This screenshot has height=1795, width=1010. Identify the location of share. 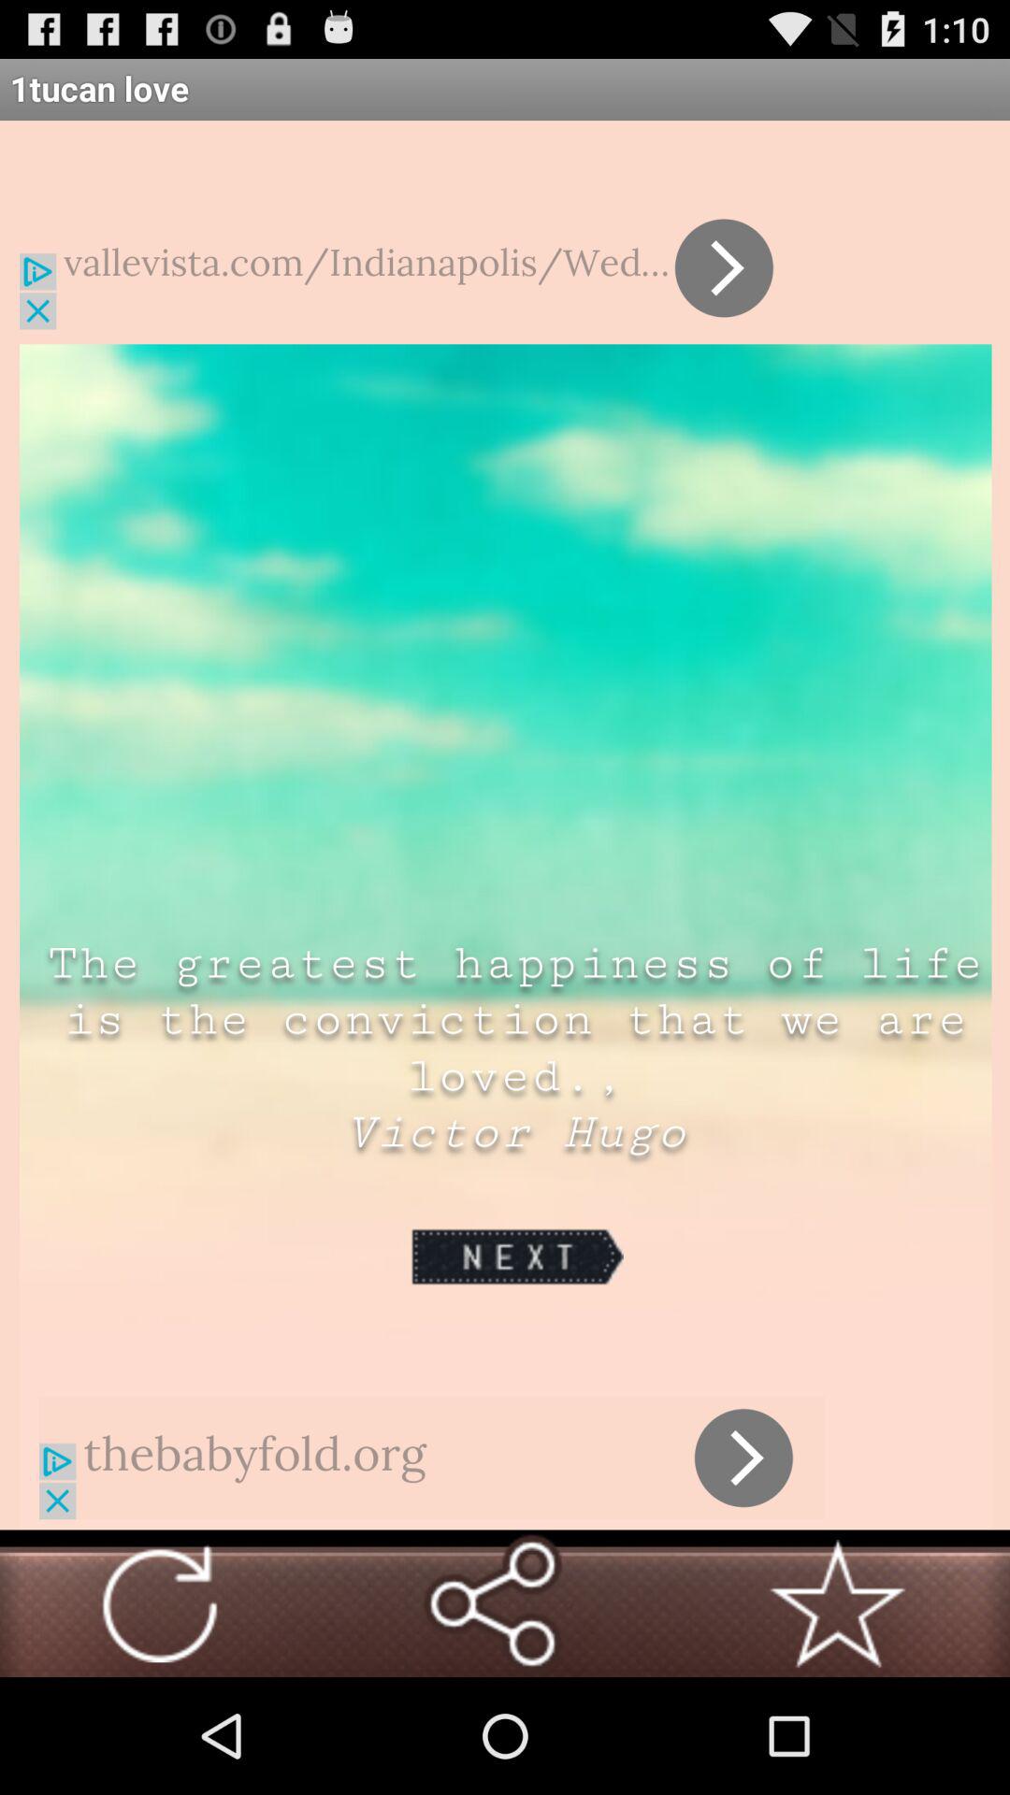
(492, 1603).